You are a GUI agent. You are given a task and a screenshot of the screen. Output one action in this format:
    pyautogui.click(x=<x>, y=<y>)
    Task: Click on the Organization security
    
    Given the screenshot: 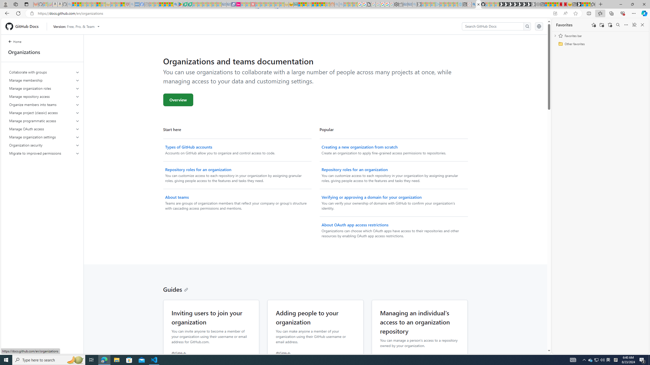 What is the action you would take?
    pyautogui.click(x=44, y=145)
    